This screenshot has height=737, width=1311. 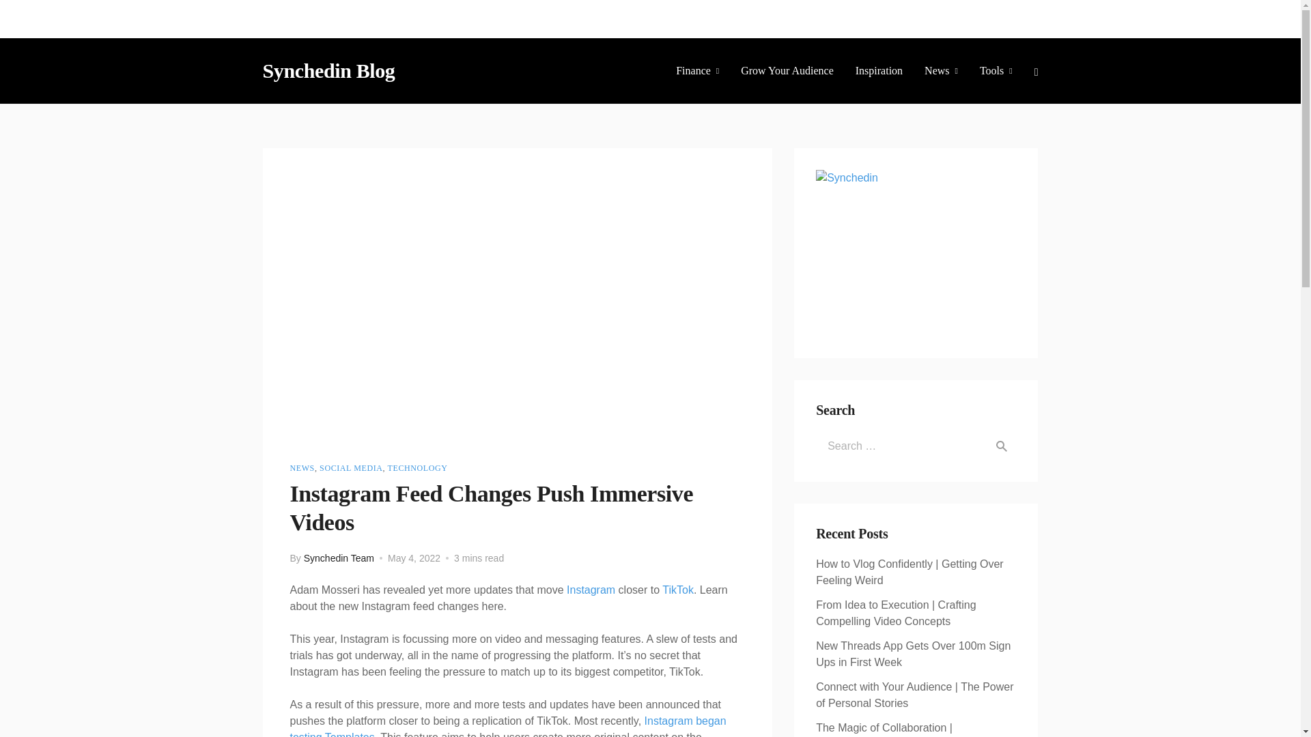 What do you see at coordinates (590, 590) in the screenshot?
I see `Instagram` at bounding box center [590, 590].